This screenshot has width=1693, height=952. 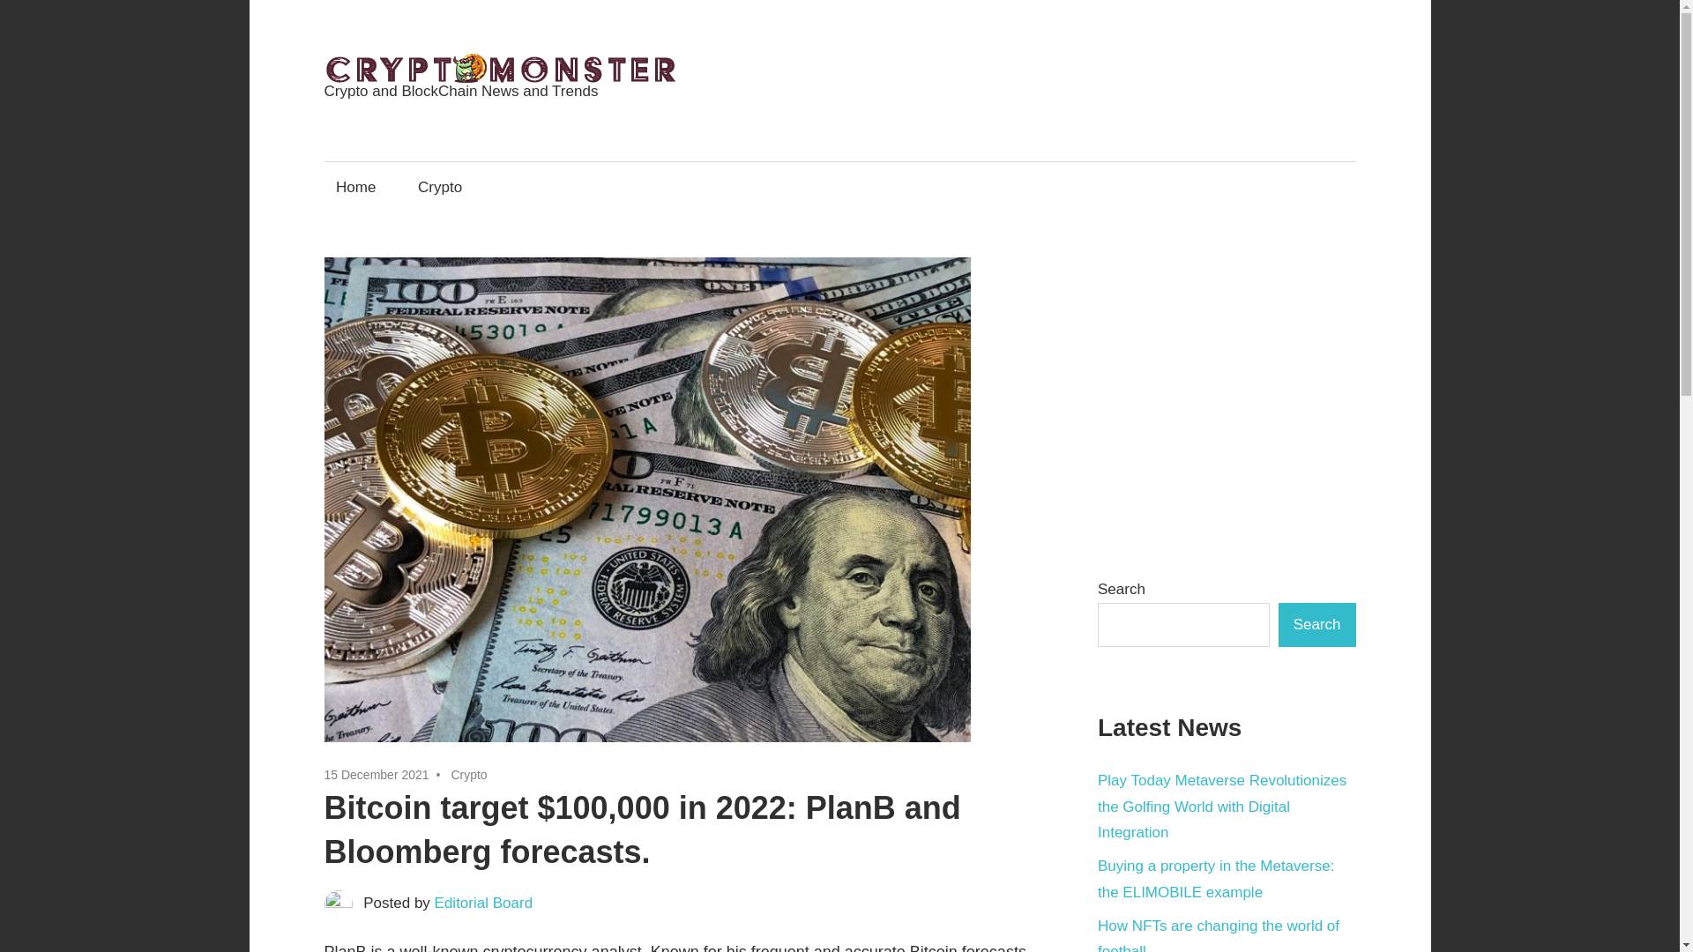 I want to click on Search, so click(x=1316, y=624).